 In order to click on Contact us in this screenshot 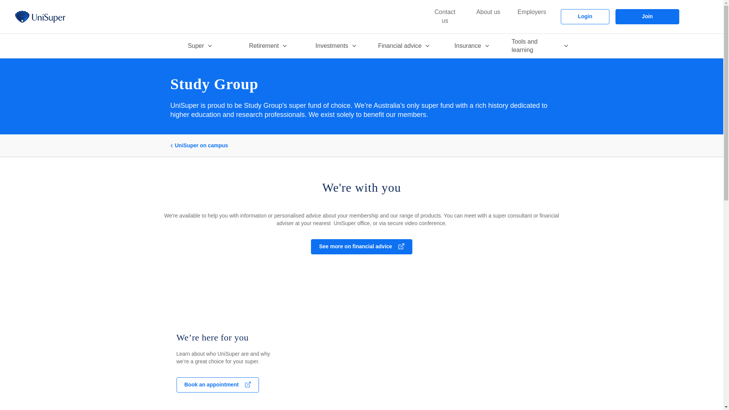, I will do `click(445, 16)`.